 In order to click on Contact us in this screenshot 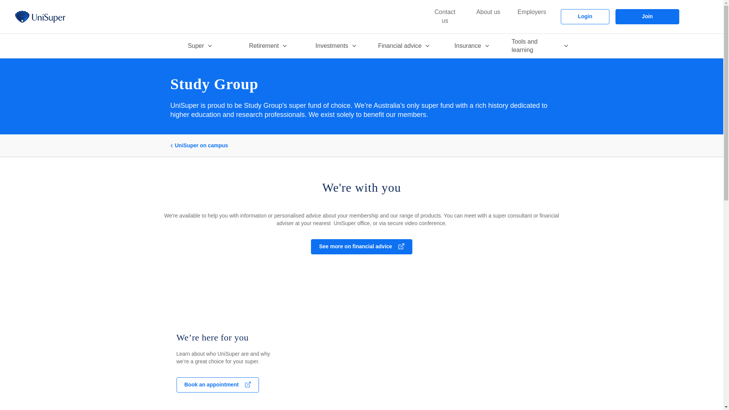, I will do `click(445, 16)`.